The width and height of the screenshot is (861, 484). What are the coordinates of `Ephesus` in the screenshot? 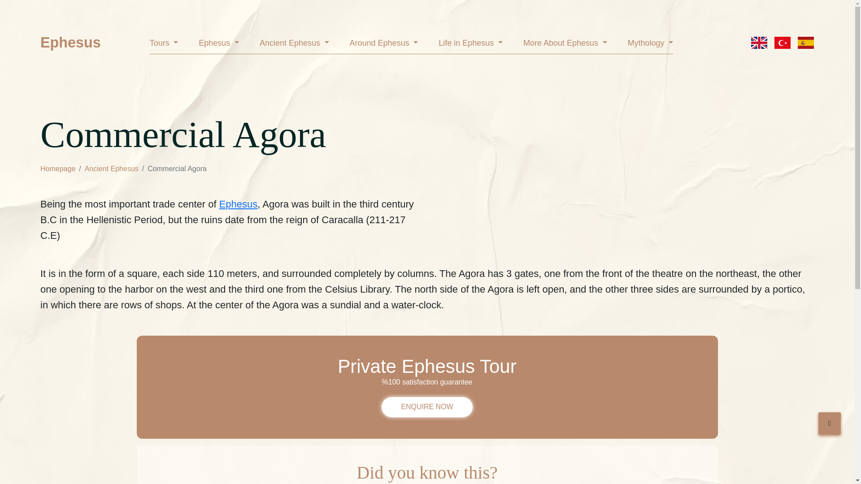 It's located at (219, 45).